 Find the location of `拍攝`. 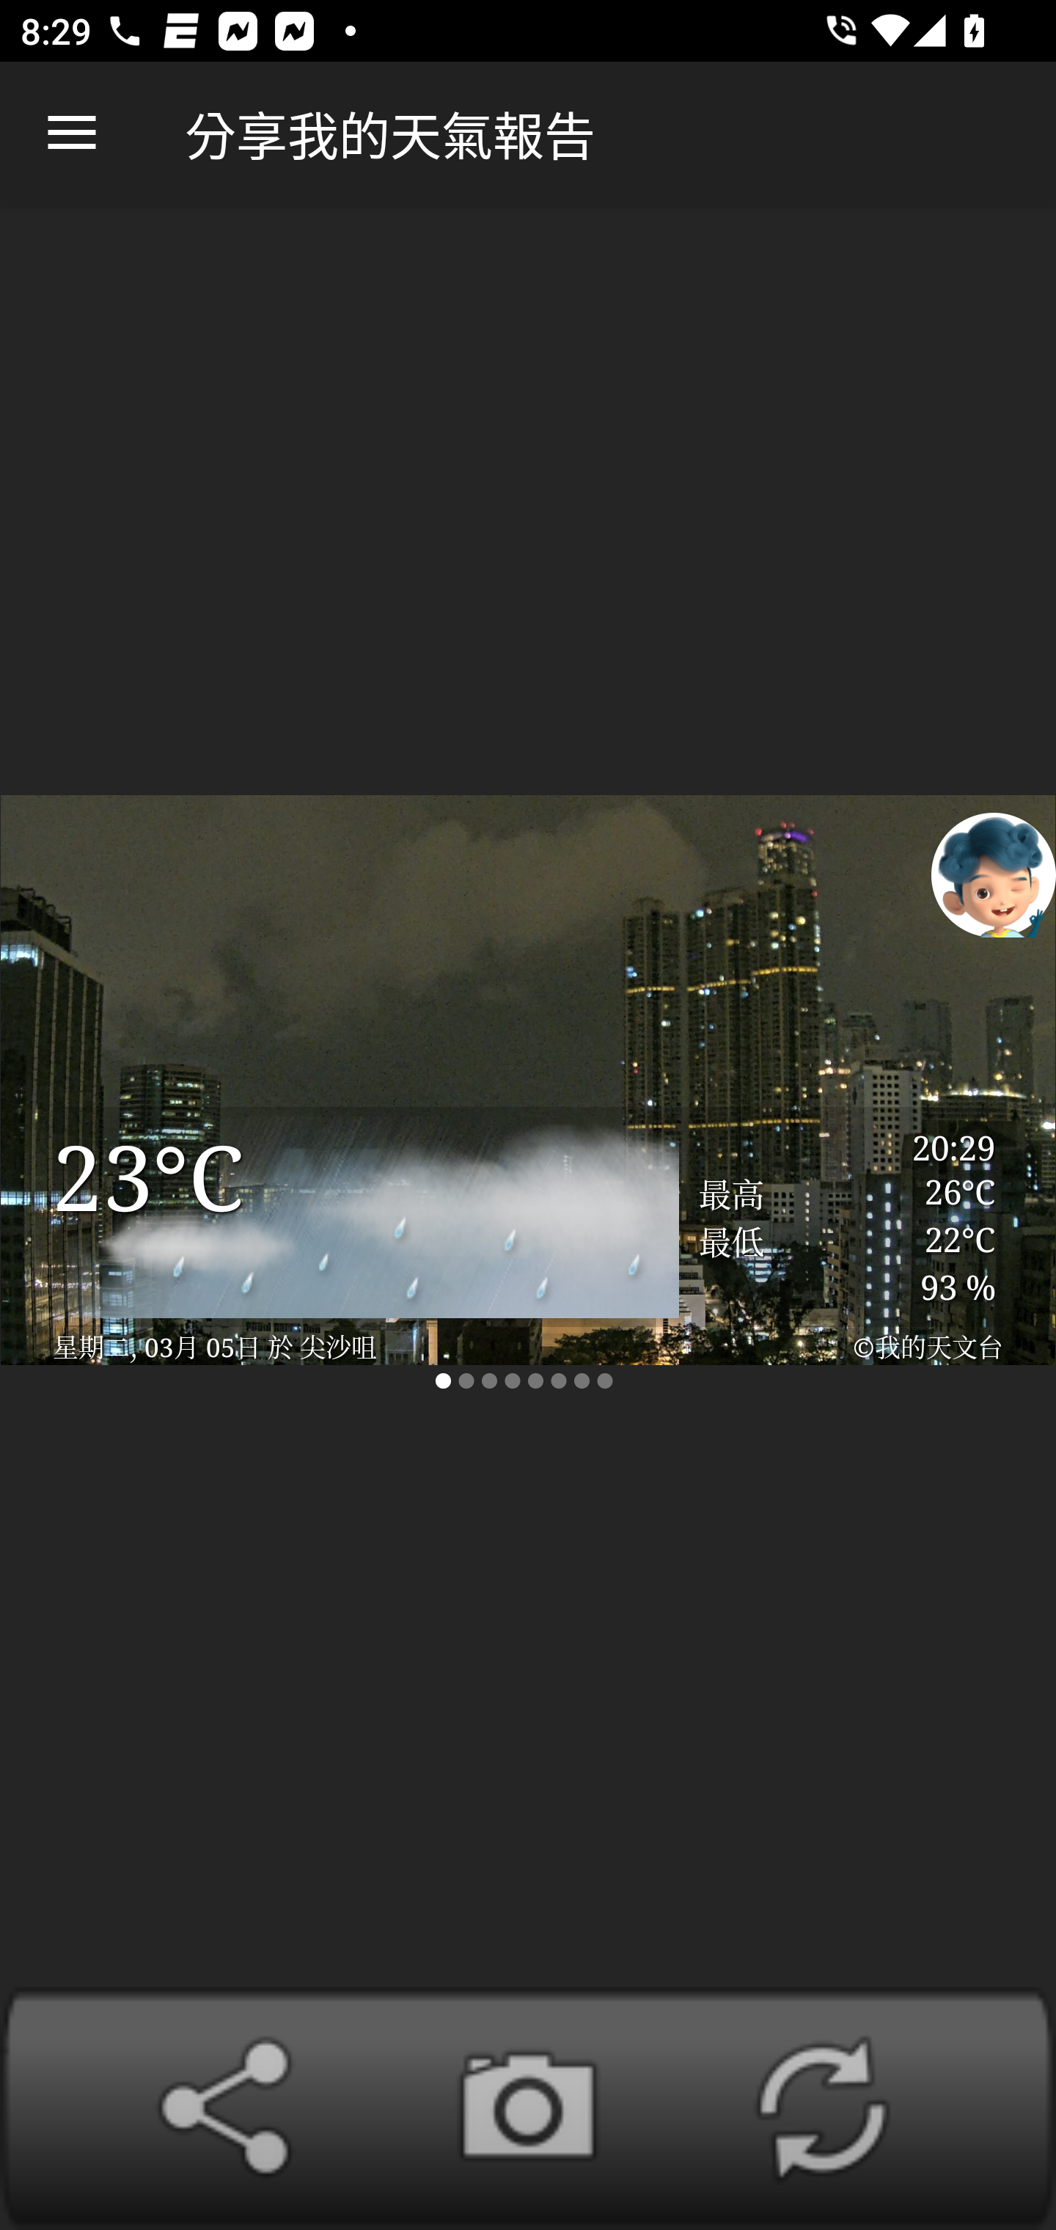

拍攝 is located at coordinates (528, 2108).